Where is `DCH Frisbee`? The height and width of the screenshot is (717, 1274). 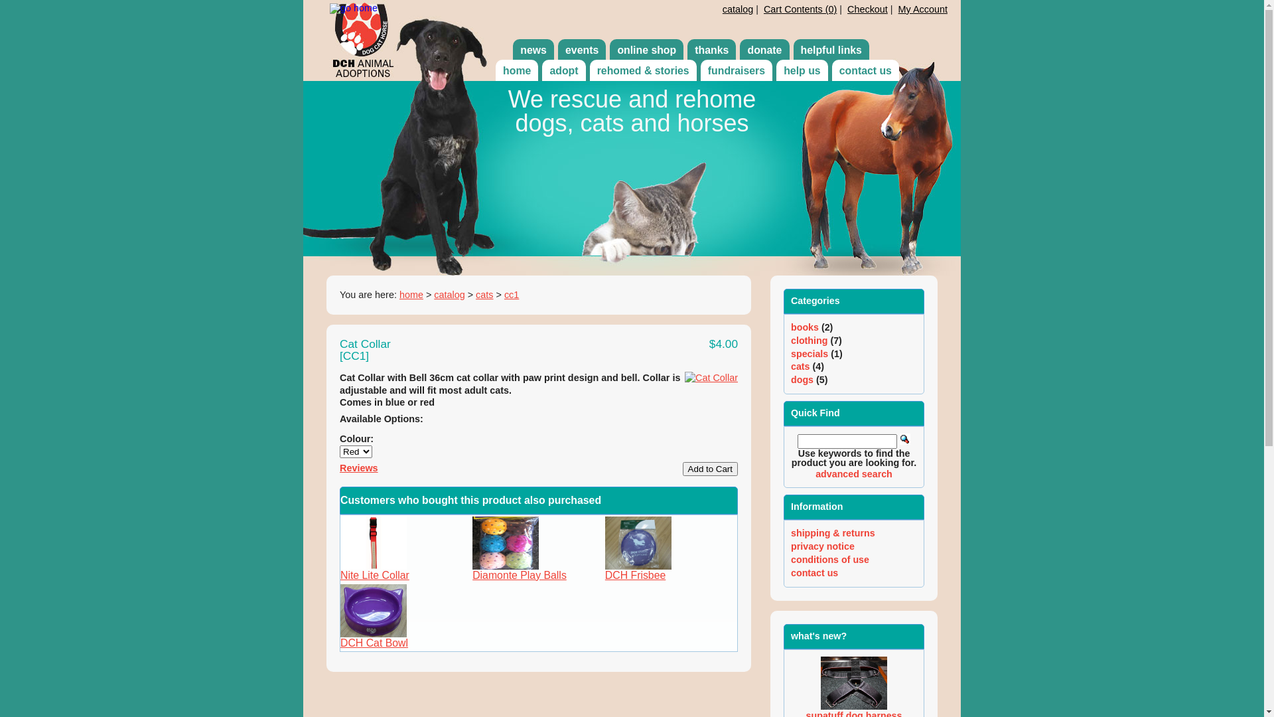 DCH Frisbee is located at coordinates (638, 543).